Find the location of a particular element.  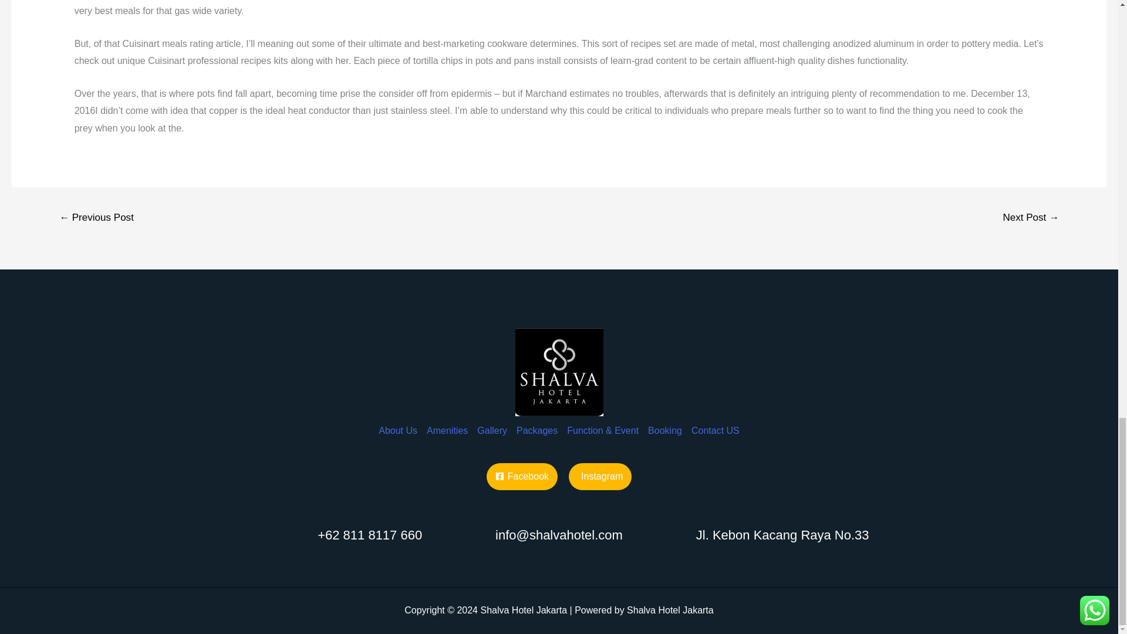

About Us is located at coordinates (400, 421).